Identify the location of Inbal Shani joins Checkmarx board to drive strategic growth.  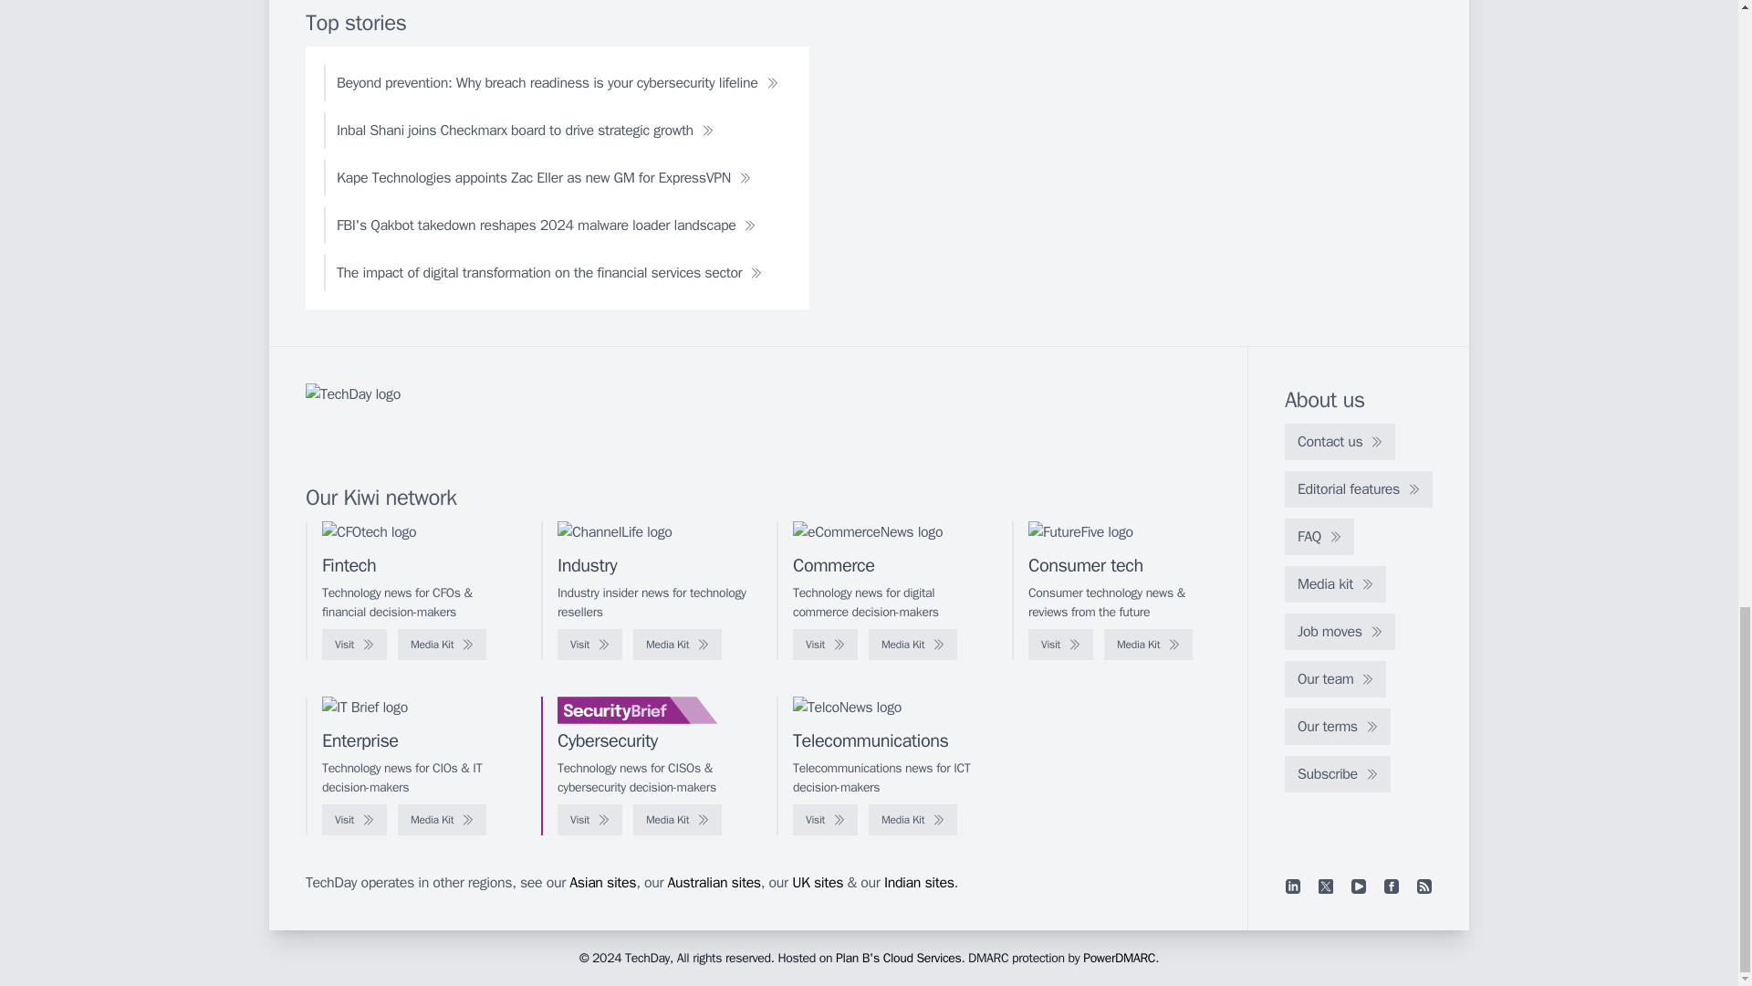
(526, 131).